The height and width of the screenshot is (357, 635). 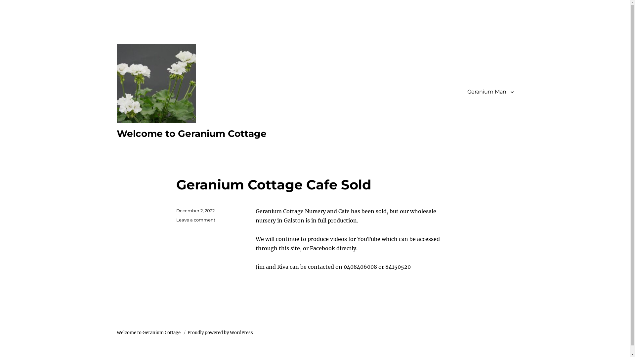 What do you see at coordinates (274, 184) in the screenshot?
I see `Geranium Cottage Cafe Sold` at bounding box center [274, 184].